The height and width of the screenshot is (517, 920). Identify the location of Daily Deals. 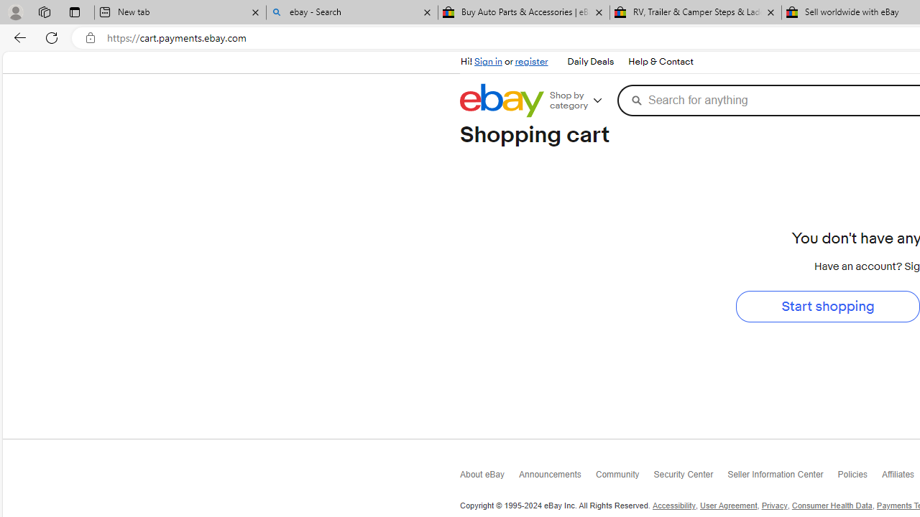
(591, 62).